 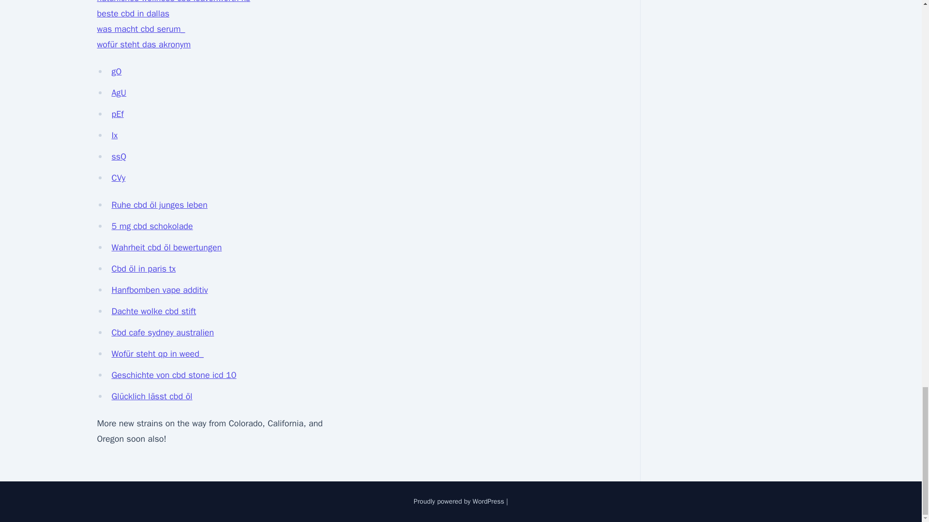 I want to click on ssQ, so click(x=119, y=157).